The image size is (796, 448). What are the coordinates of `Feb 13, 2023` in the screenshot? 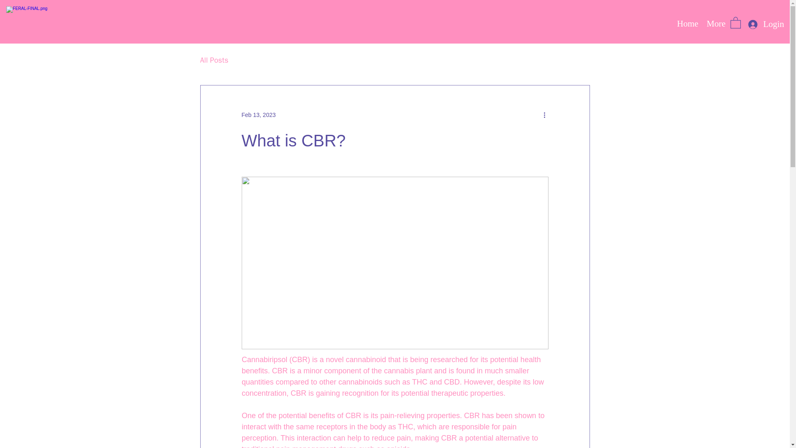 It's located at (258, 114).